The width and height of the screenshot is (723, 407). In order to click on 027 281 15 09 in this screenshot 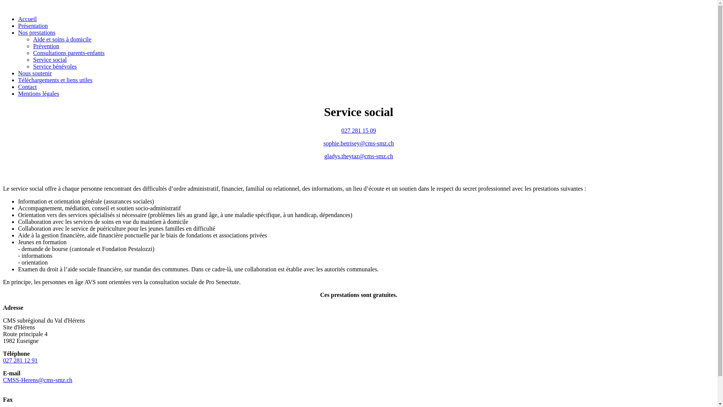, I will do `click(358, 130)`.